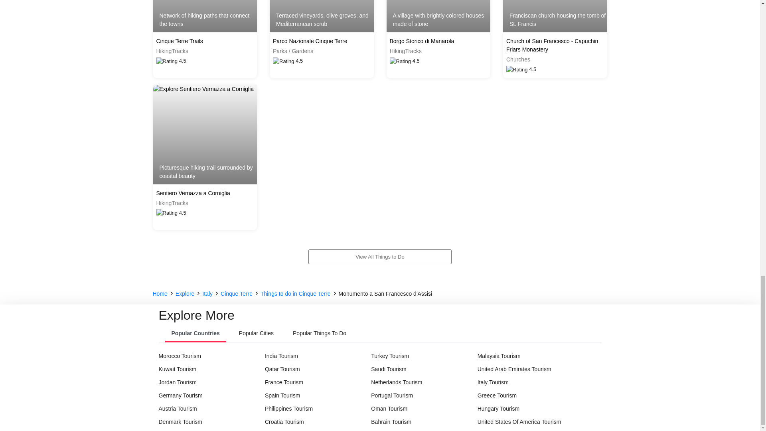 This screenshot has height=431, width=766. I want to click on Parco Nazionale Cinque Terre, so click(322, 41).